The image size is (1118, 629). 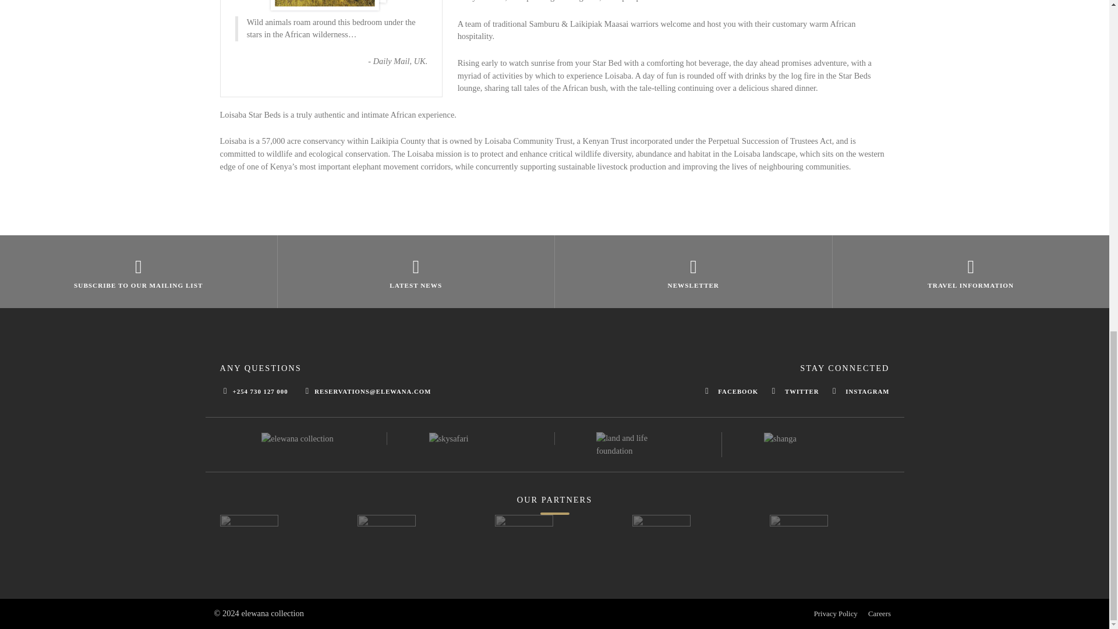 What do you see at coordinates (416, 271) in the screenshot?
I see `Latest News` at bounding box center [416, 271].